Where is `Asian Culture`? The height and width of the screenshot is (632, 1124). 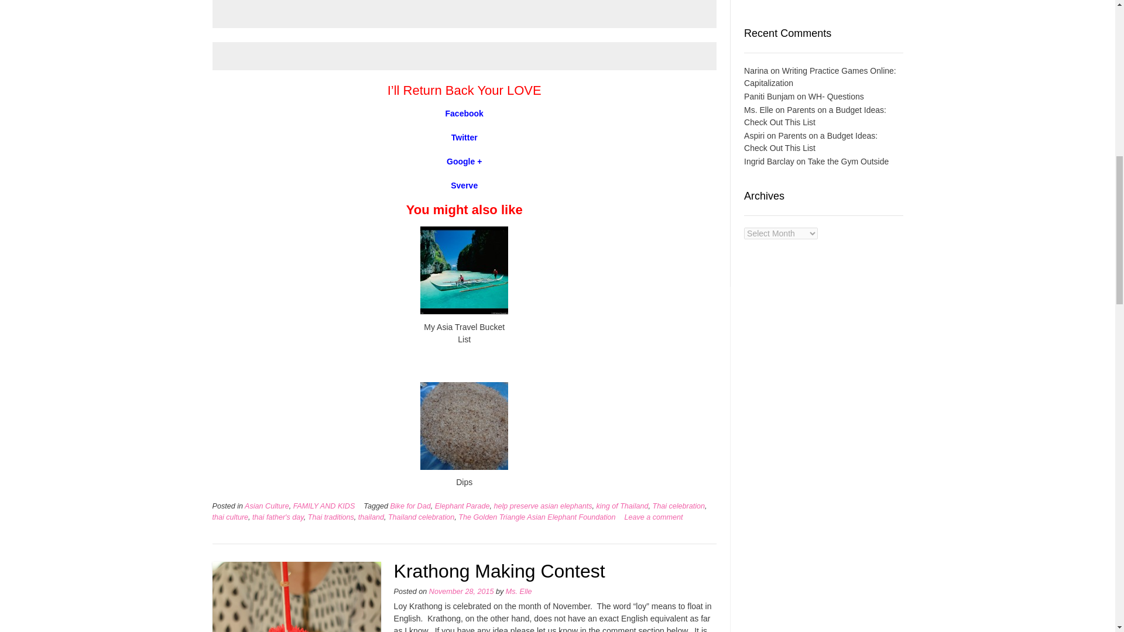 Asian Culture is located at coordinates (267, 506).